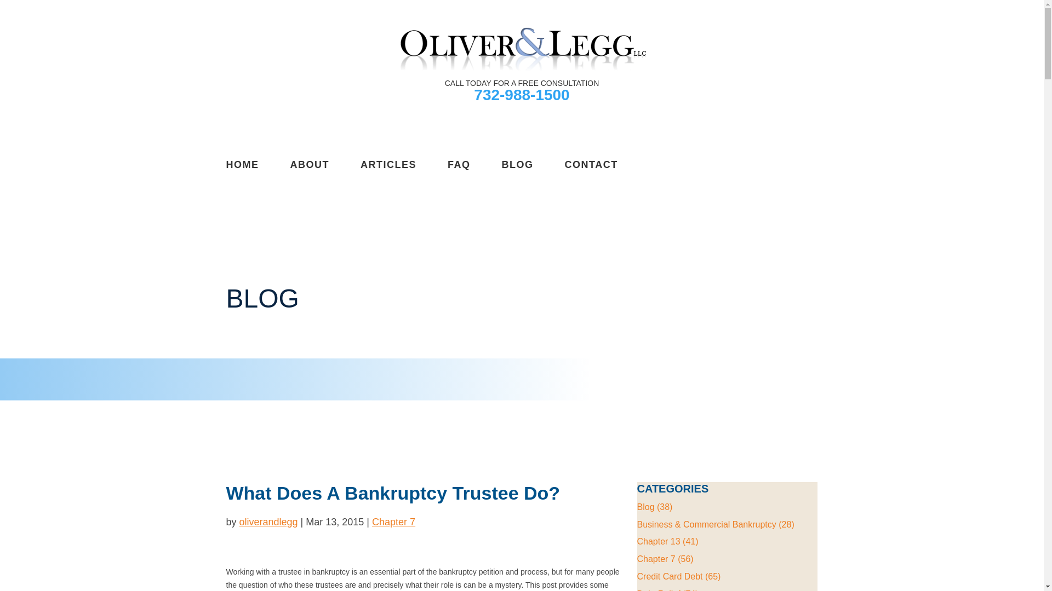 The width and height of the screenshot is (1052, 591). Describe the element at coordinates (310, 165) in the screenshot. I see `ABOUT` at that location.